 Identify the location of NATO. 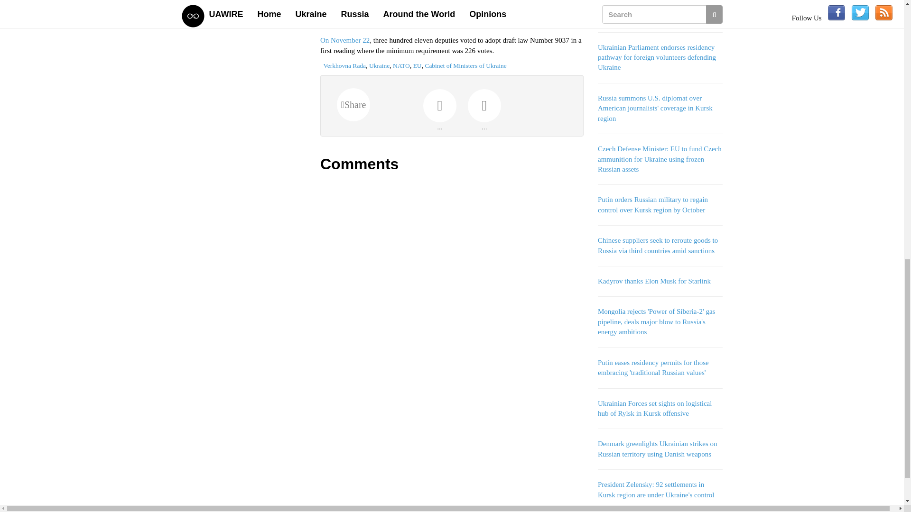
(401, 65).